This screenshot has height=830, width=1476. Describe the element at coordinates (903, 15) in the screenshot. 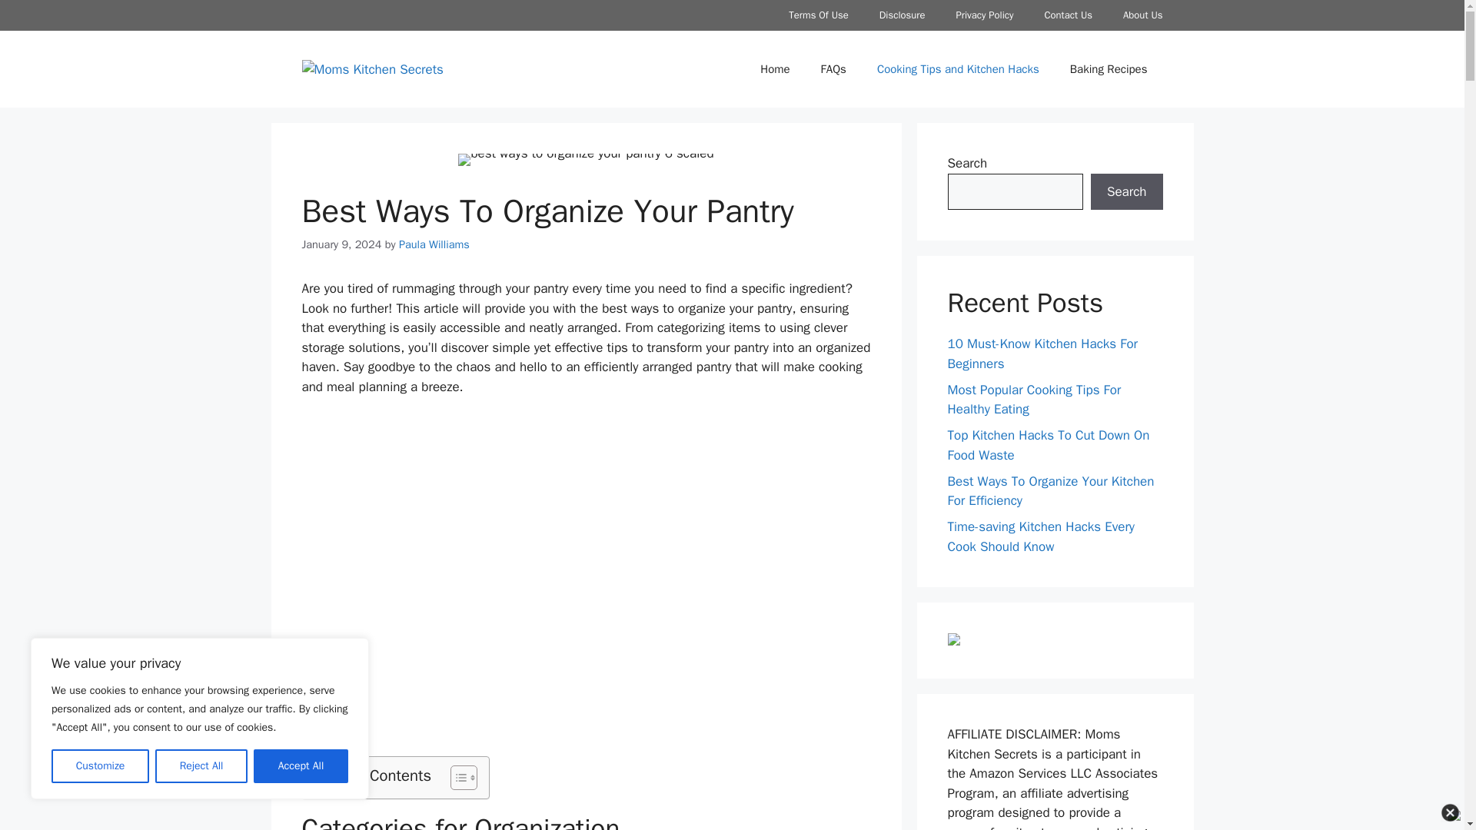

I see `Disclosure` at that location.